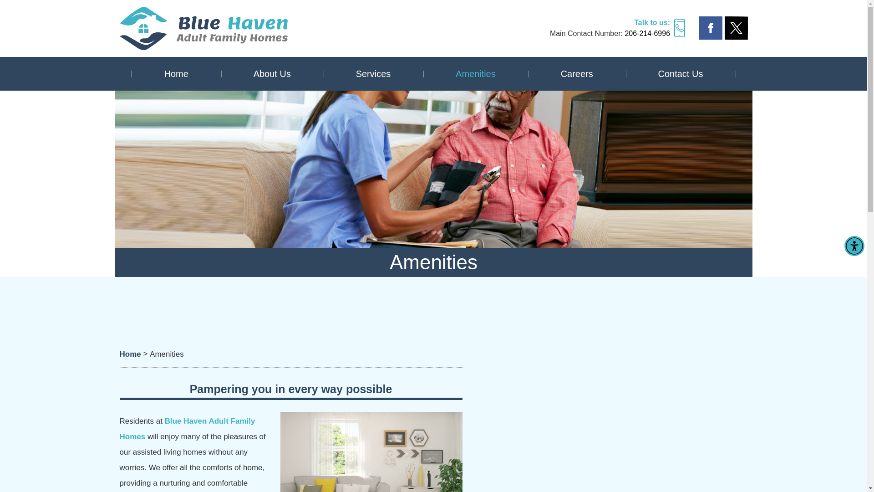  Describe the element at coordinates (373, 74) in the screenshot. I see `Services` at that location.